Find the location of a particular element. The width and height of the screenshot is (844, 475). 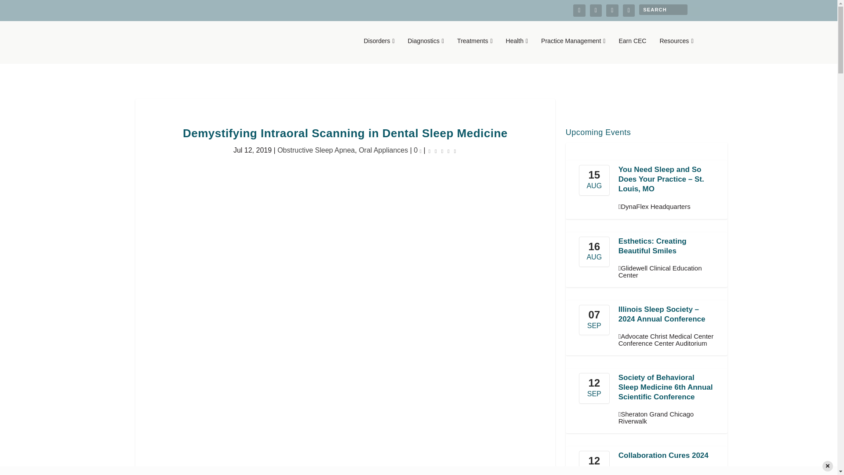

Earn CEC is located at coordinates (632, 50).